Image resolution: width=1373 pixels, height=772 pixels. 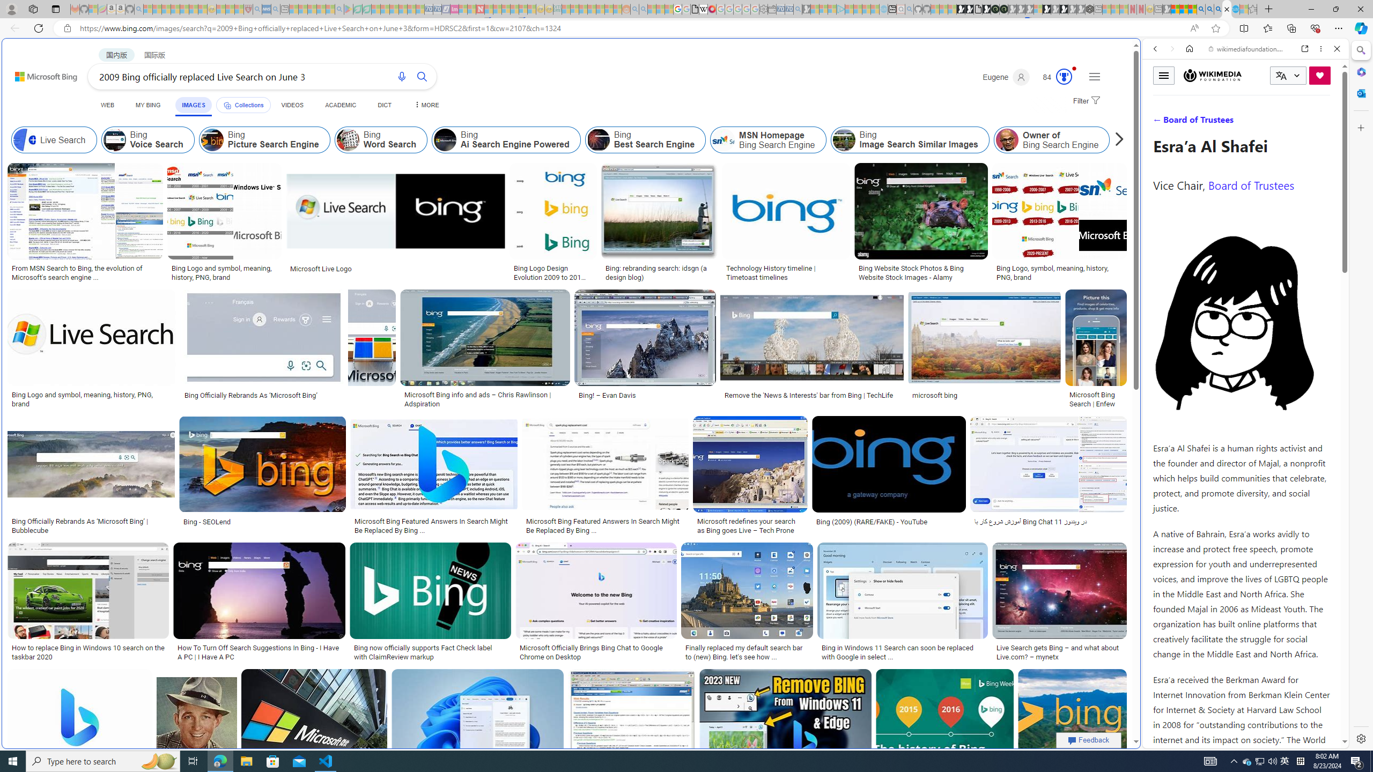 I want to click on This site scope, so click(x=1188, y=96).